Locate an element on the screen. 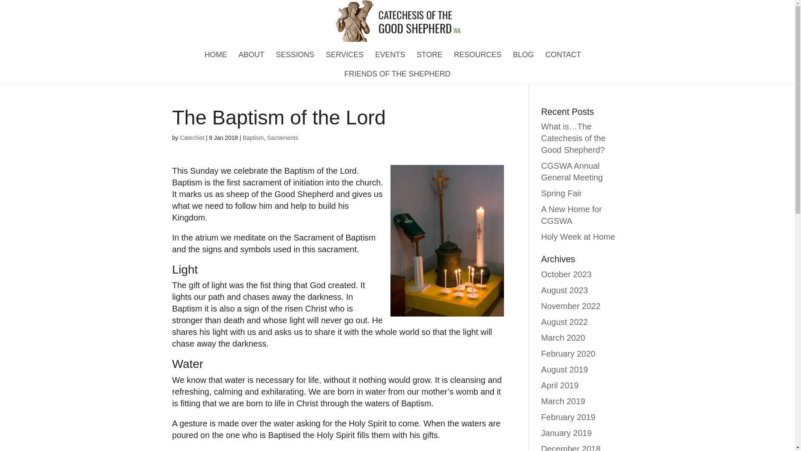 The image size is (801, 451). CONTACT is located at coordinates (563, 55).